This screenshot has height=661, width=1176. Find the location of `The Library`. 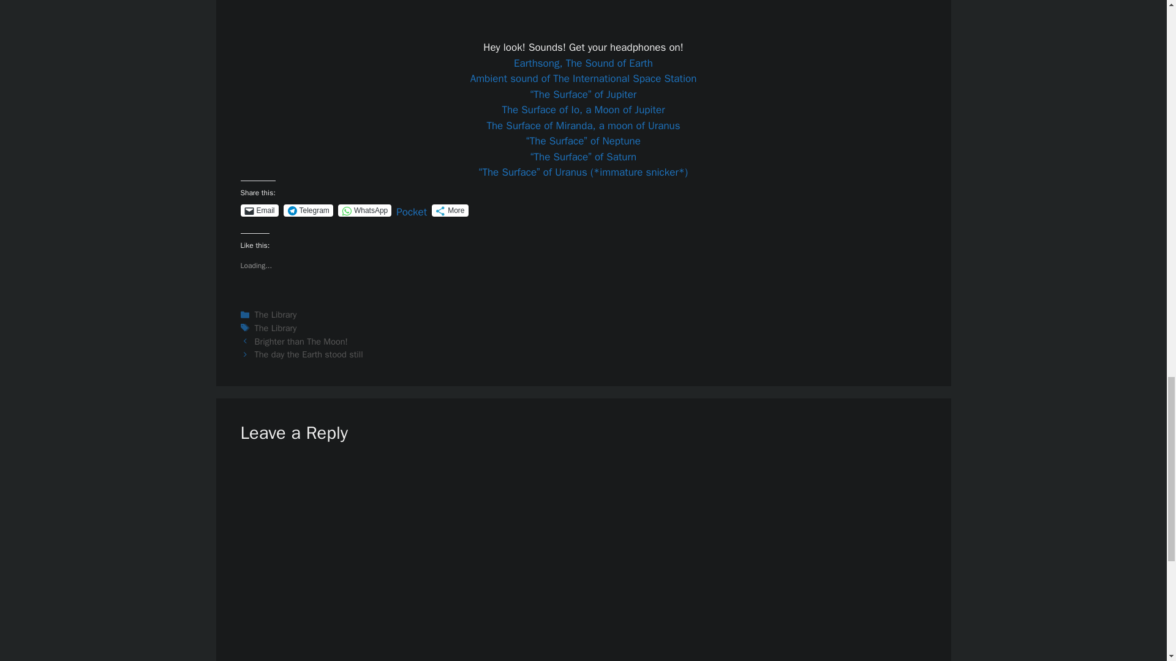

The Library is located at coordinates (276, 315).